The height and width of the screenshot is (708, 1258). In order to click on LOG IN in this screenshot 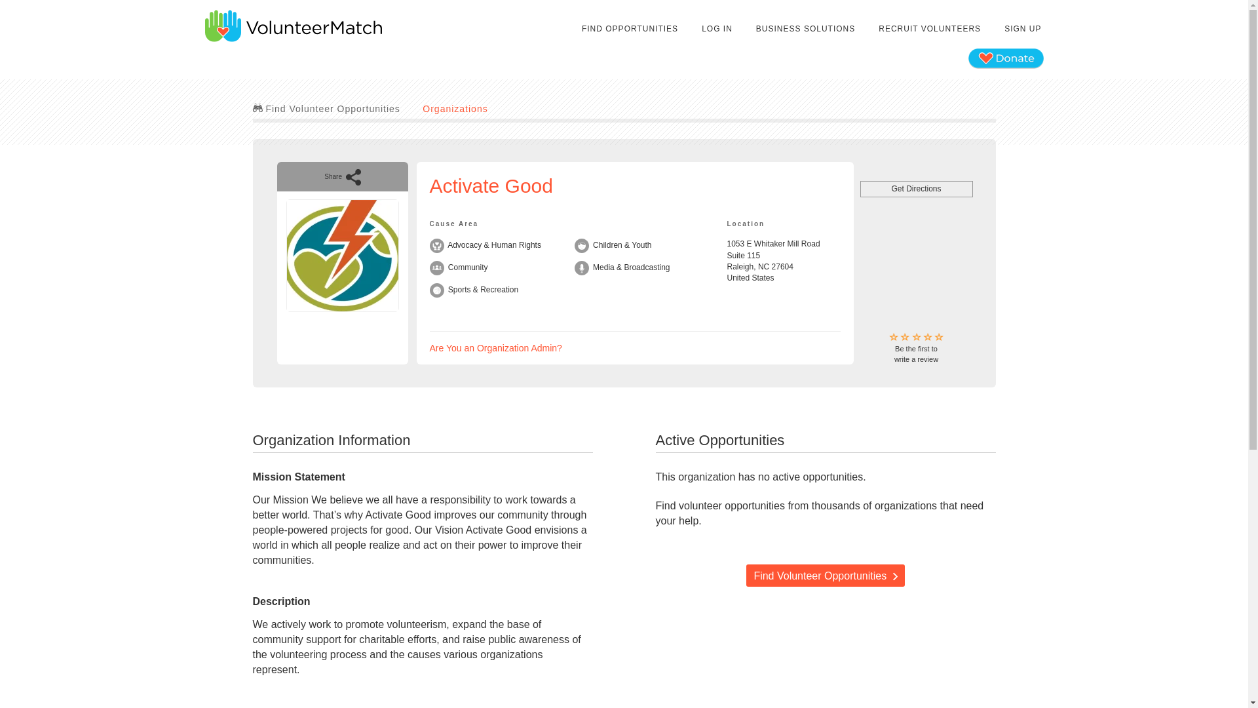, I will do `click(717, 29)`.